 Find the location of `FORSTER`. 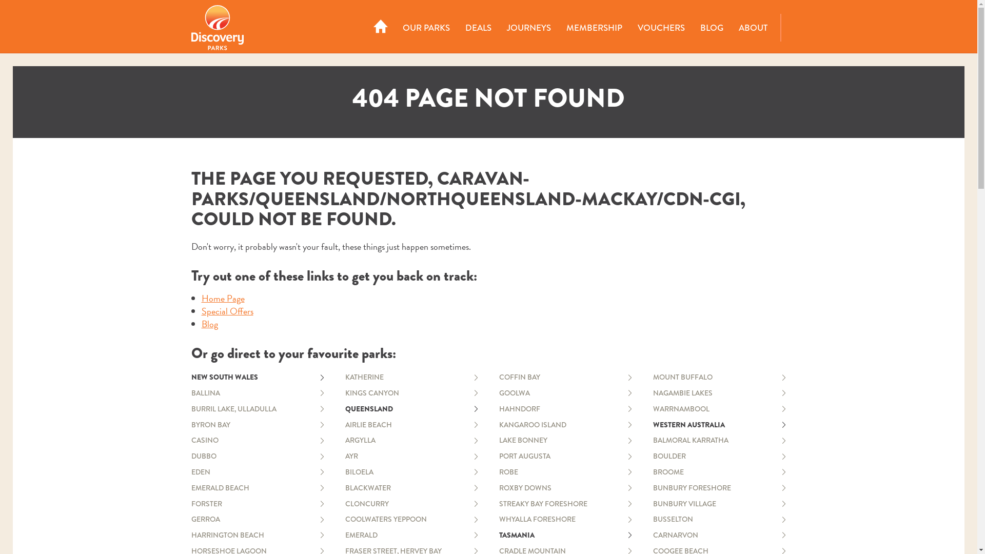

FORSTER is located at coordinates (258, 504).